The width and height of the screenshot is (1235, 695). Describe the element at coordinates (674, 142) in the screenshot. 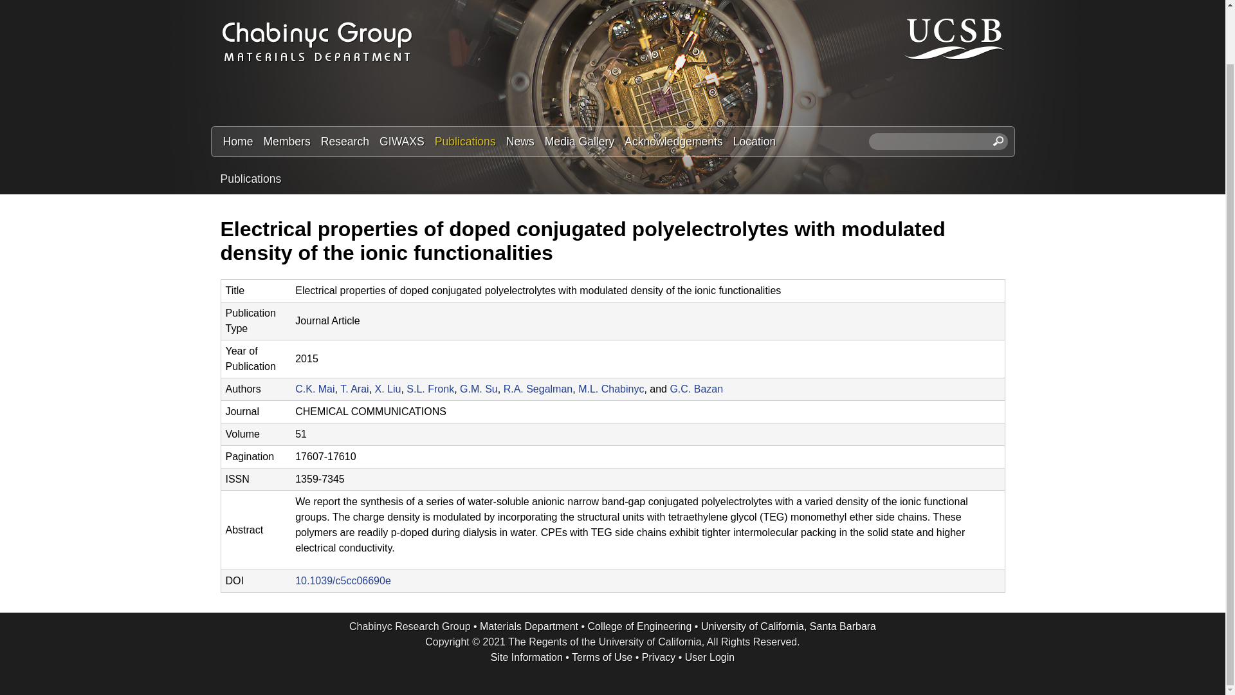

I see `Acknowledgements` at that location.